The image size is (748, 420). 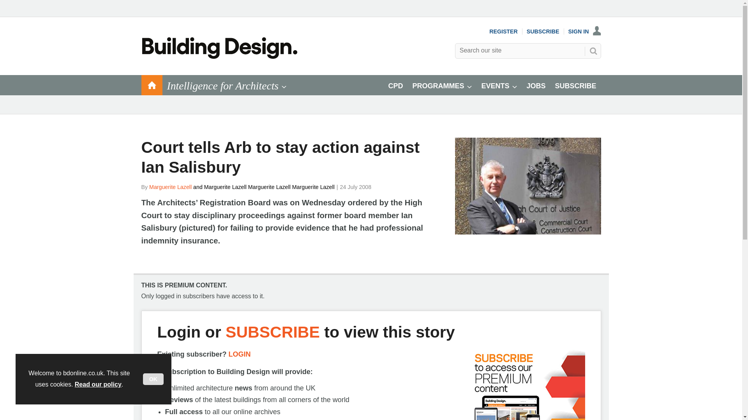 What do you see at coordinates (585, 128) in the screenshot?
I see `SIGN IN` at bounding box center [585, 128].